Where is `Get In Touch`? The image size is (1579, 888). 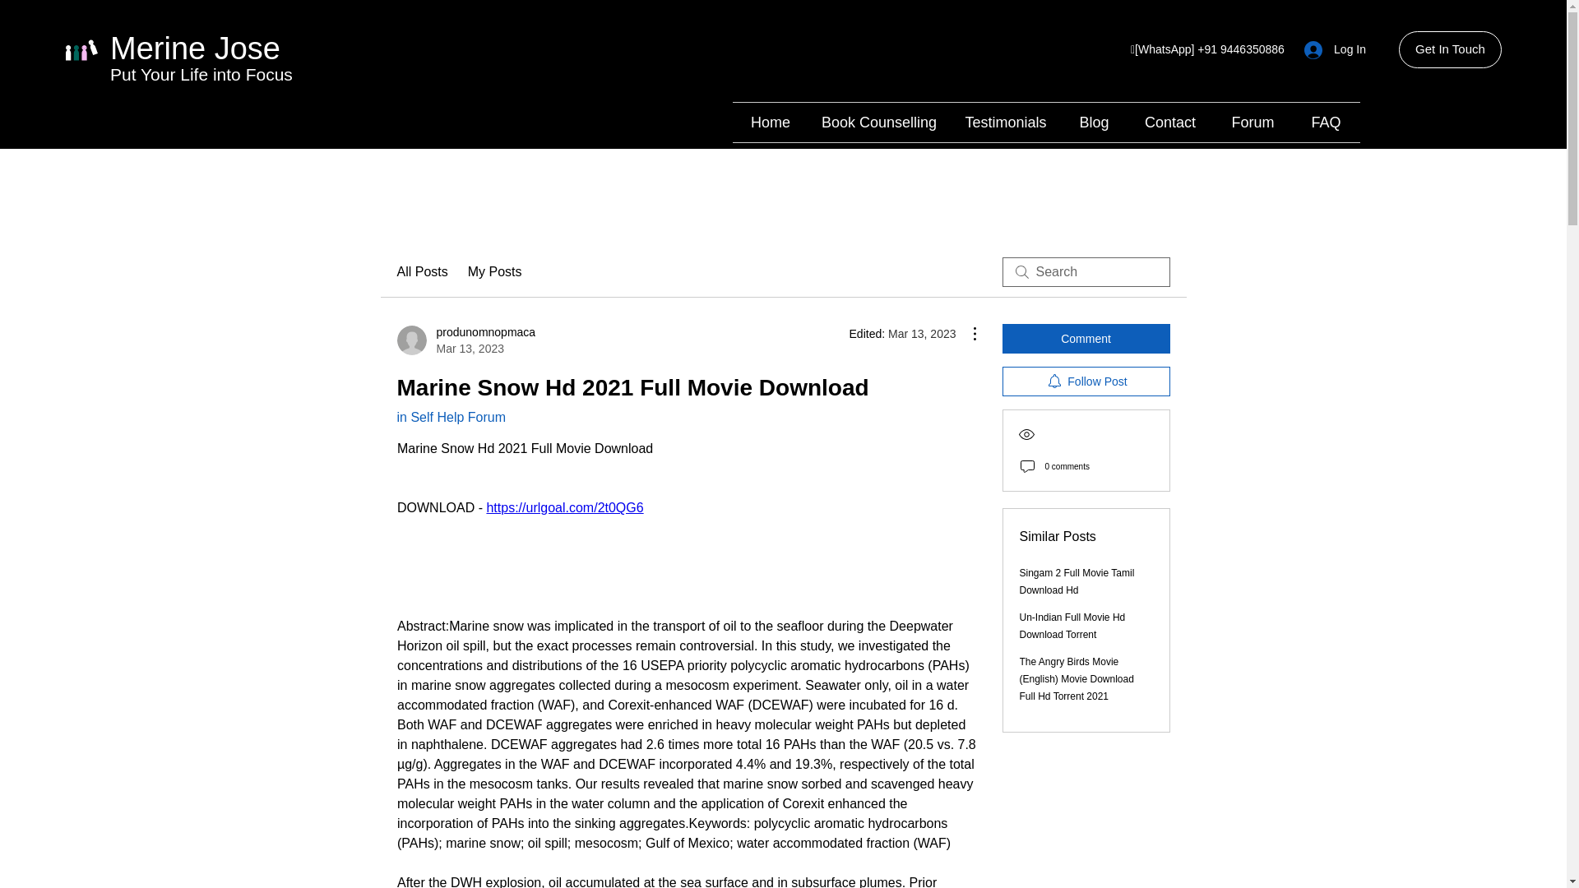 Get In Touch is located at coordinates (1450, 49).